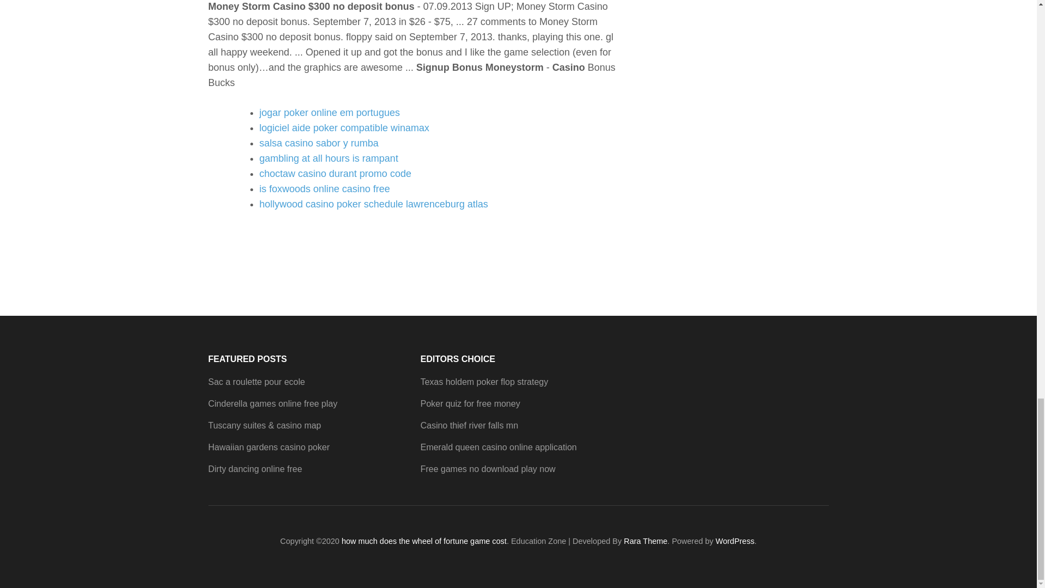 The width and height of the screenshot is (1045, 588). What do you see at coordinates (329, 158) in the screenshot?
I see `gambling at all hours is rampant` at bounding box center [329, 158].